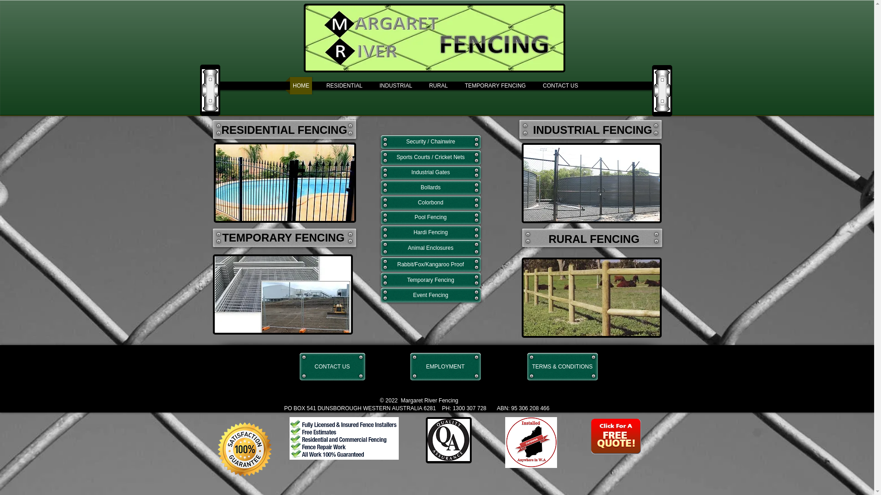 Image resolution: width=881 pixels, height=495 pixels. What do you see at coordinates (332, 367) in the screenshot?
I see `CONTACT US` at bounding box center [332, 367].